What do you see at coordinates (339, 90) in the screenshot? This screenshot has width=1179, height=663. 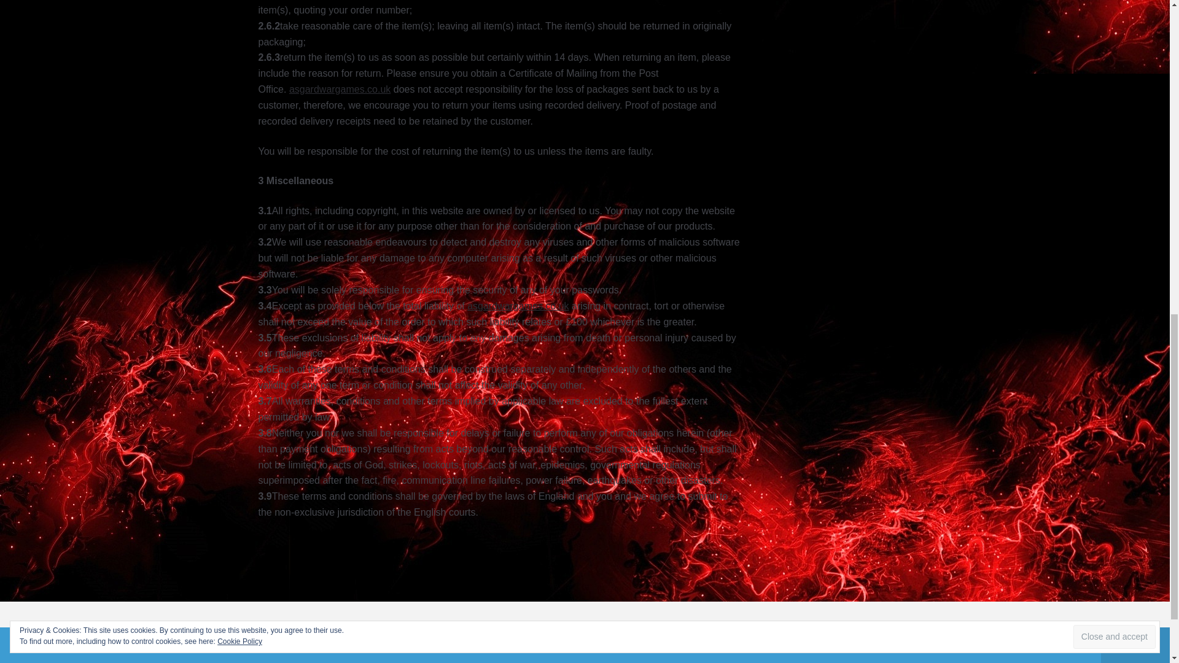 I see `asgardwargames.co.uk` at bounding box center [339, 90].